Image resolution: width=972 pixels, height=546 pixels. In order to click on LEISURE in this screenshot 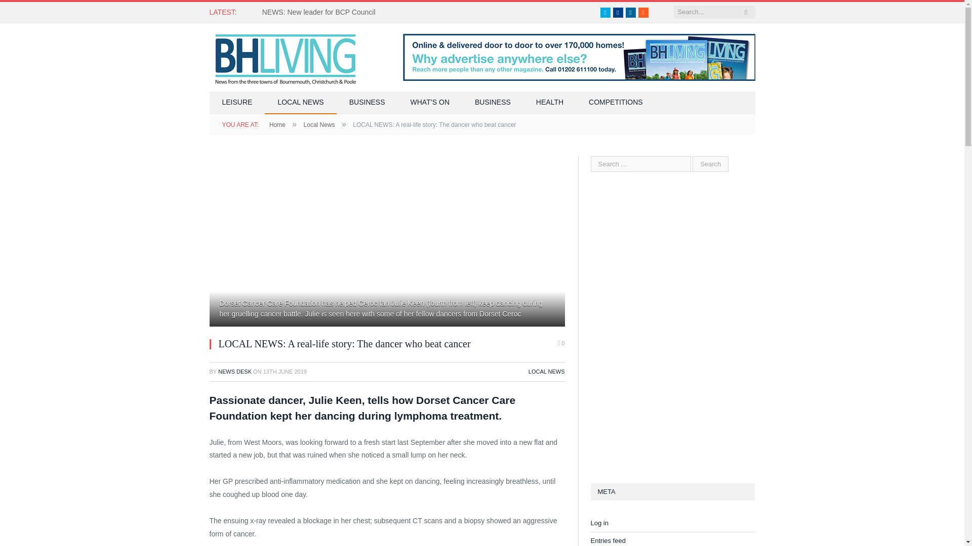, I will do `click(237, 103)`.